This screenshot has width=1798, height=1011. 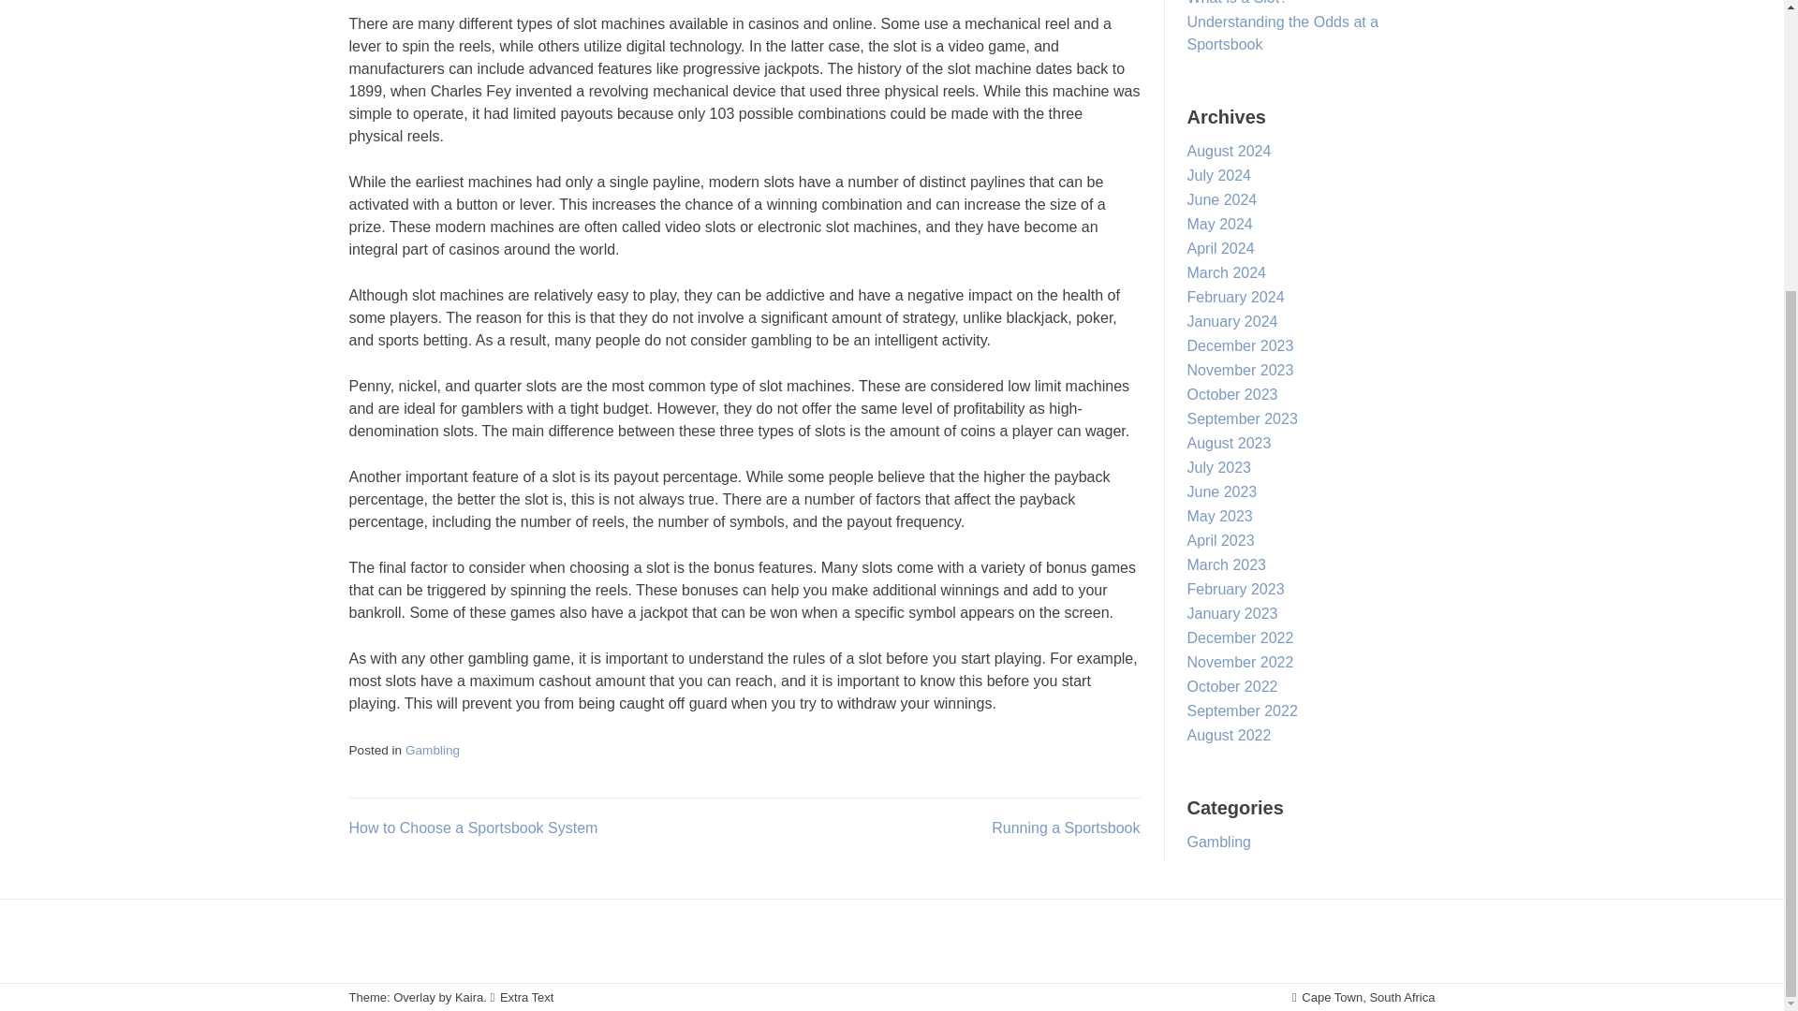 What do you see at coordinates (1238, 3) in the screenshot?
I see `What is a Slot?` at bounding box center [1238, 3].